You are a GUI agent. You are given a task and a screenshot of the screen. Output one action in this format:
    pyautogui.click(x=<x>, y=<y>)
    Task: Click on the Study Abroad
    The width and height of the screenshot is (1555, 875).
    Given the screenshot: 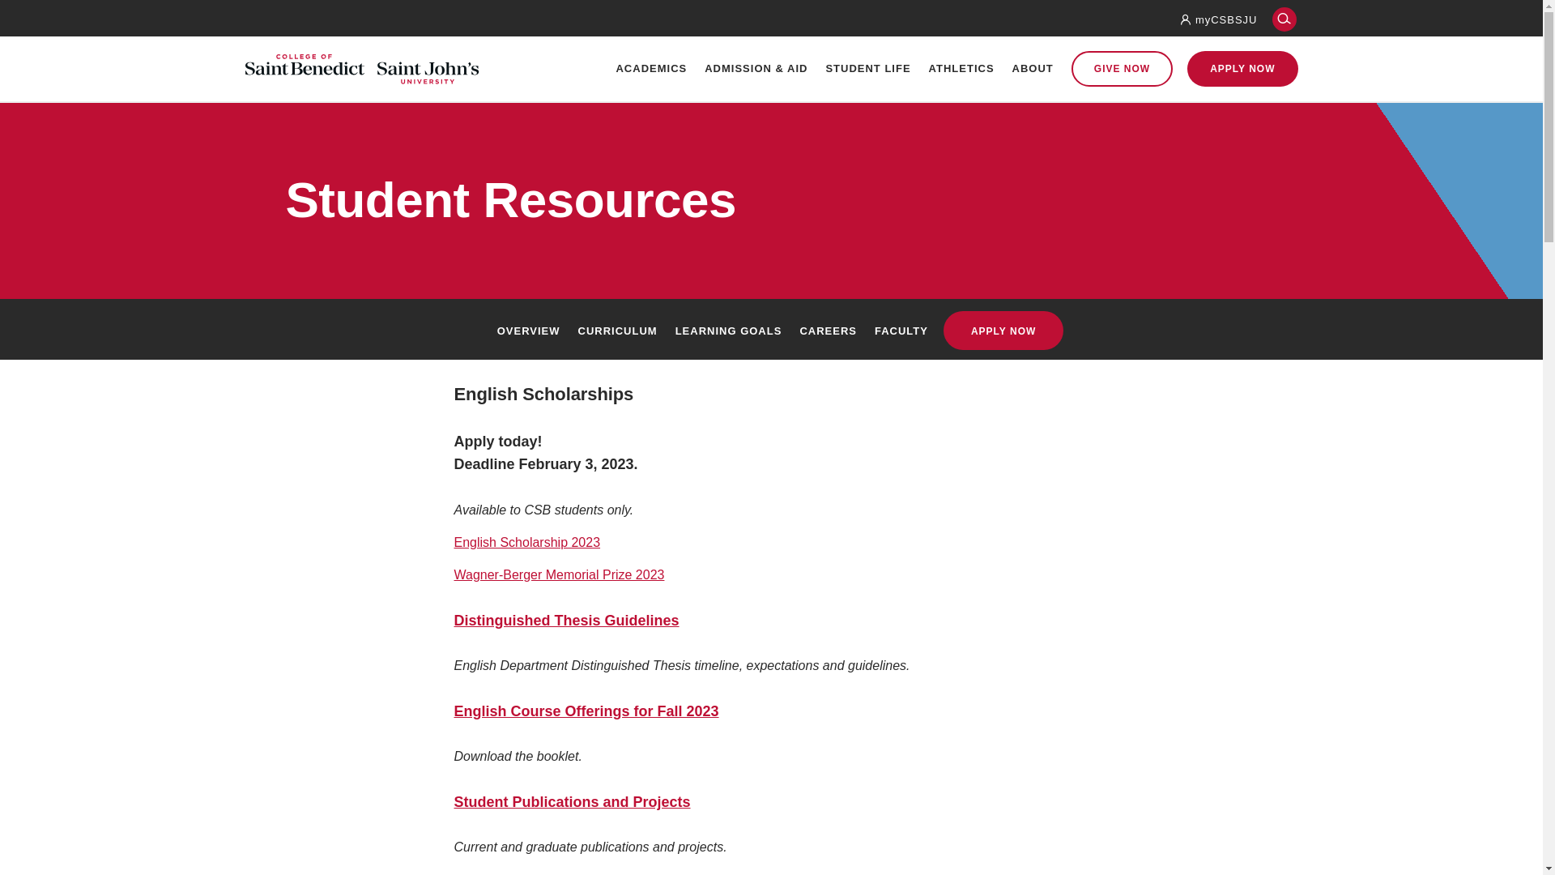 What is the action you would take?
    pyautogui.click(x=758, y=249)
    